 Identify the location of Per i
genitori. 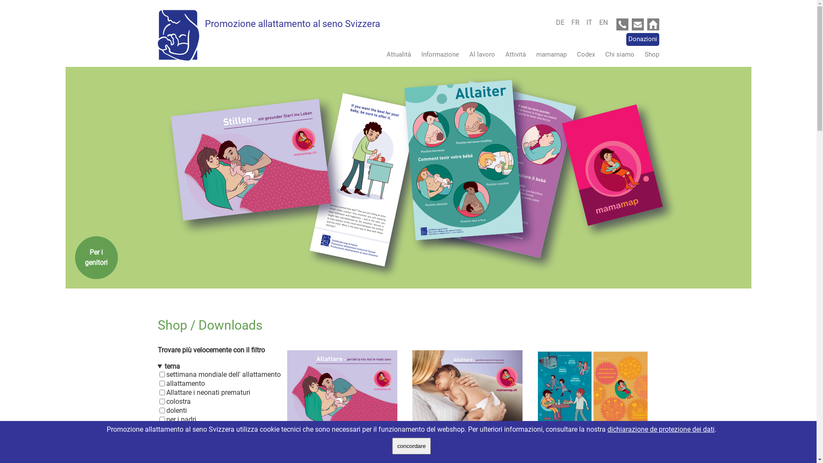
(96, 258).